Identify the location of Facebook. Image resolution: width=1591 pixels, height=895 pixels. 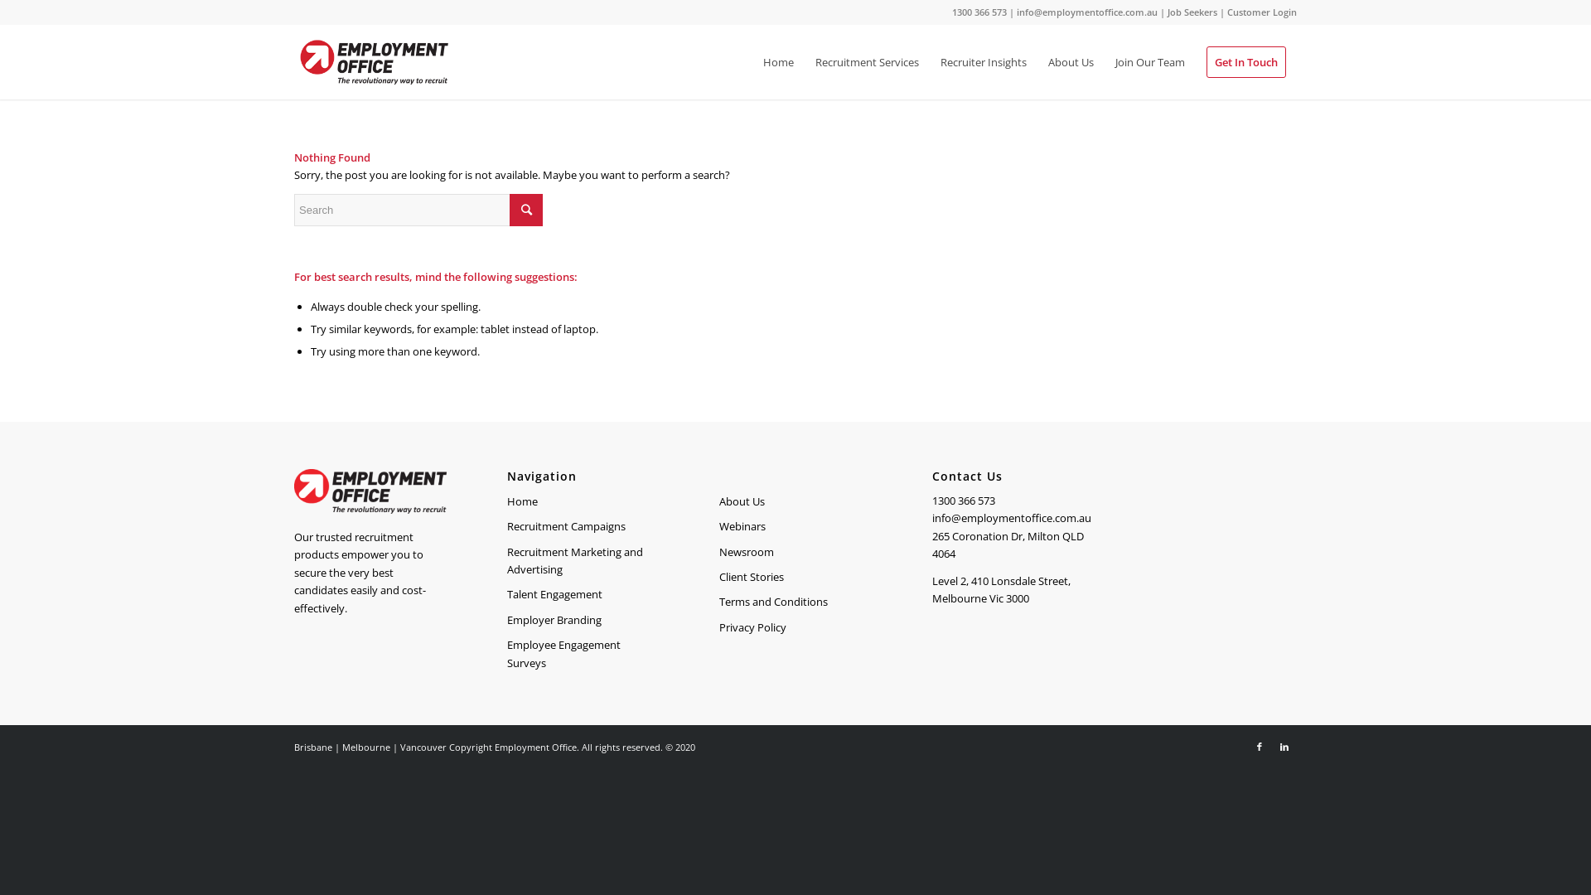
(1260, 747).